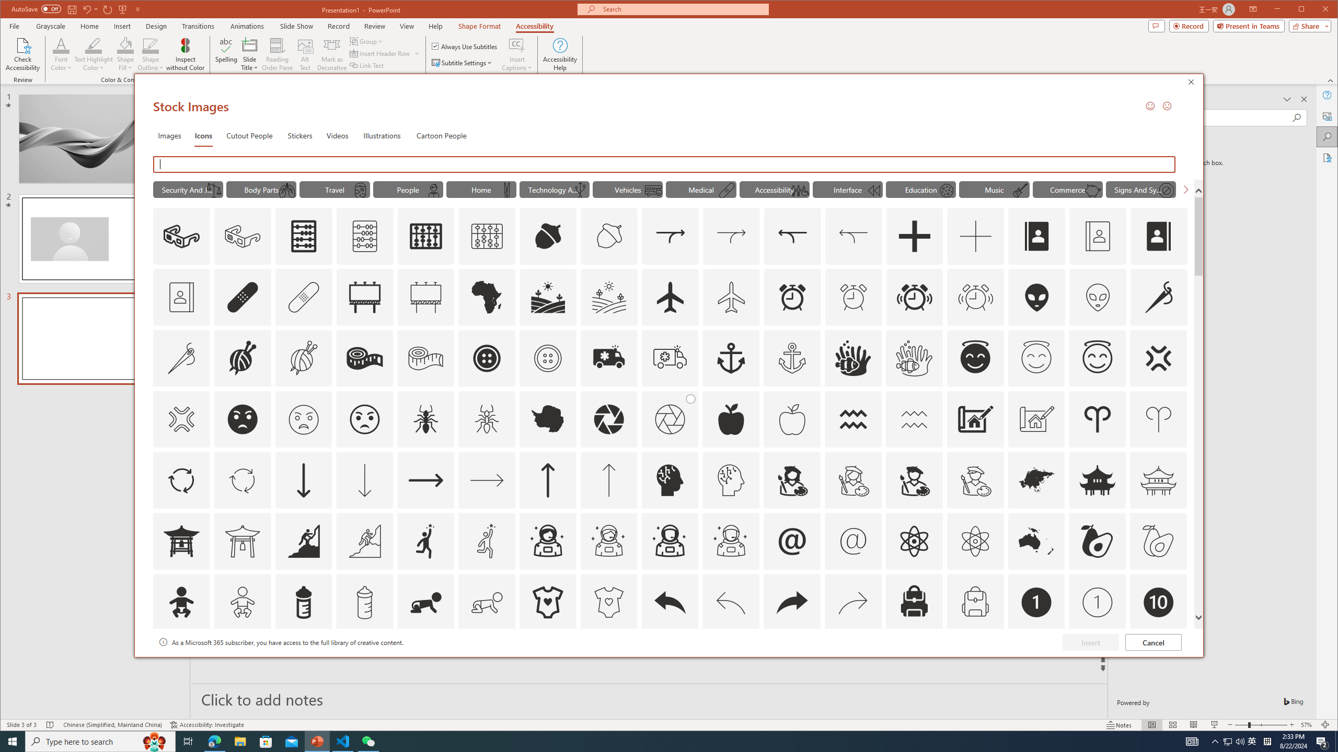 This screenshot has width=1338, height=752. Describe the element at coordinates (155, 742) in the screenshot. I see `Search highlights icon opens search home window` at that location.